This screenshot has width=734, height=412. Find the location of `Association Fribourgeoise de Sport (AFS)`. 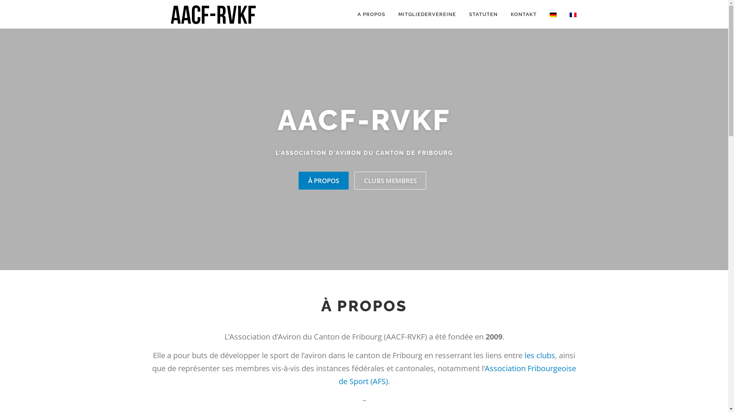

Association Fribourgeoise de Sport (AFS) is located at coordinates (458, 375).